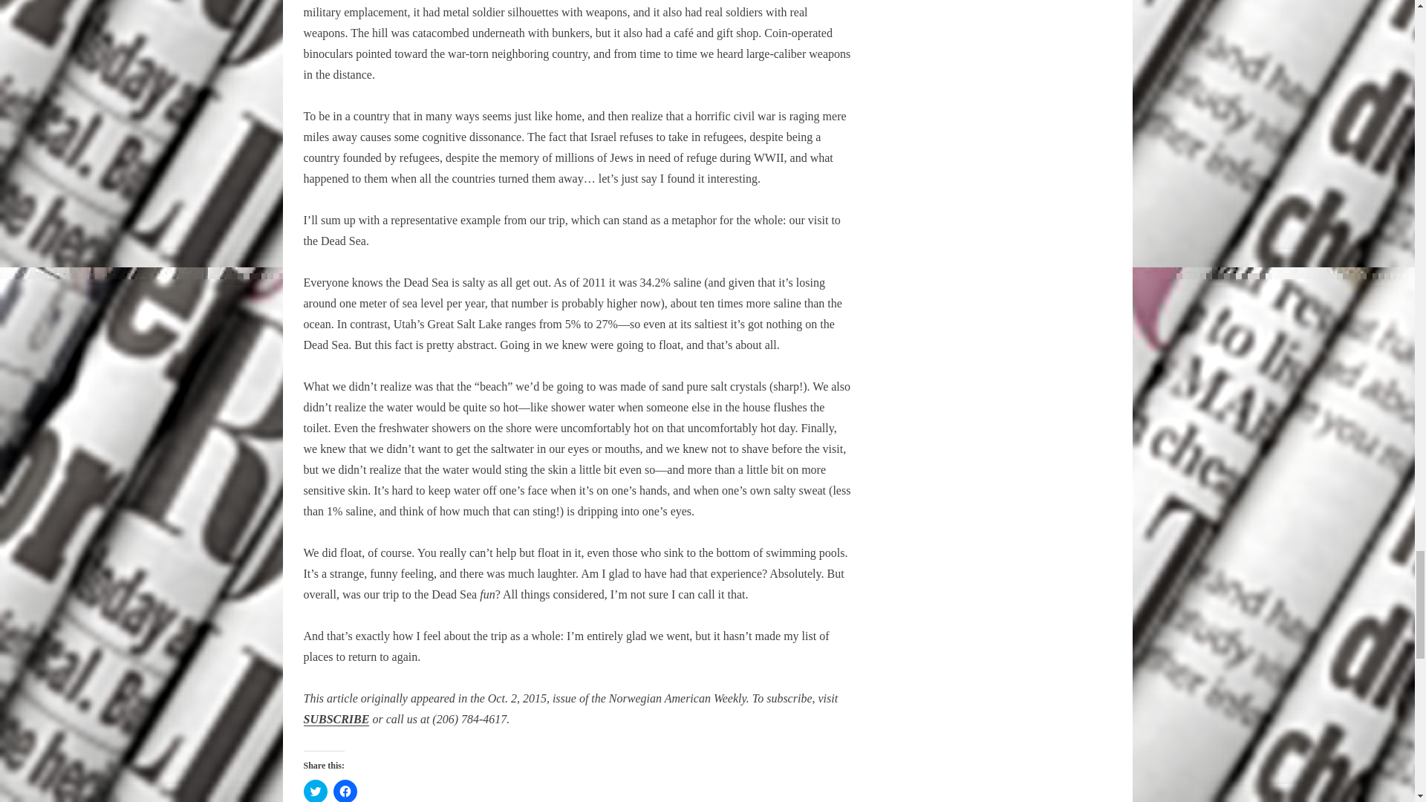 This screenshot has height=802, width=1426. What do you see at coordinates (314, 790) in the screenshot?
I see `Click to share on Twitter` at bounding box center [314, 790].